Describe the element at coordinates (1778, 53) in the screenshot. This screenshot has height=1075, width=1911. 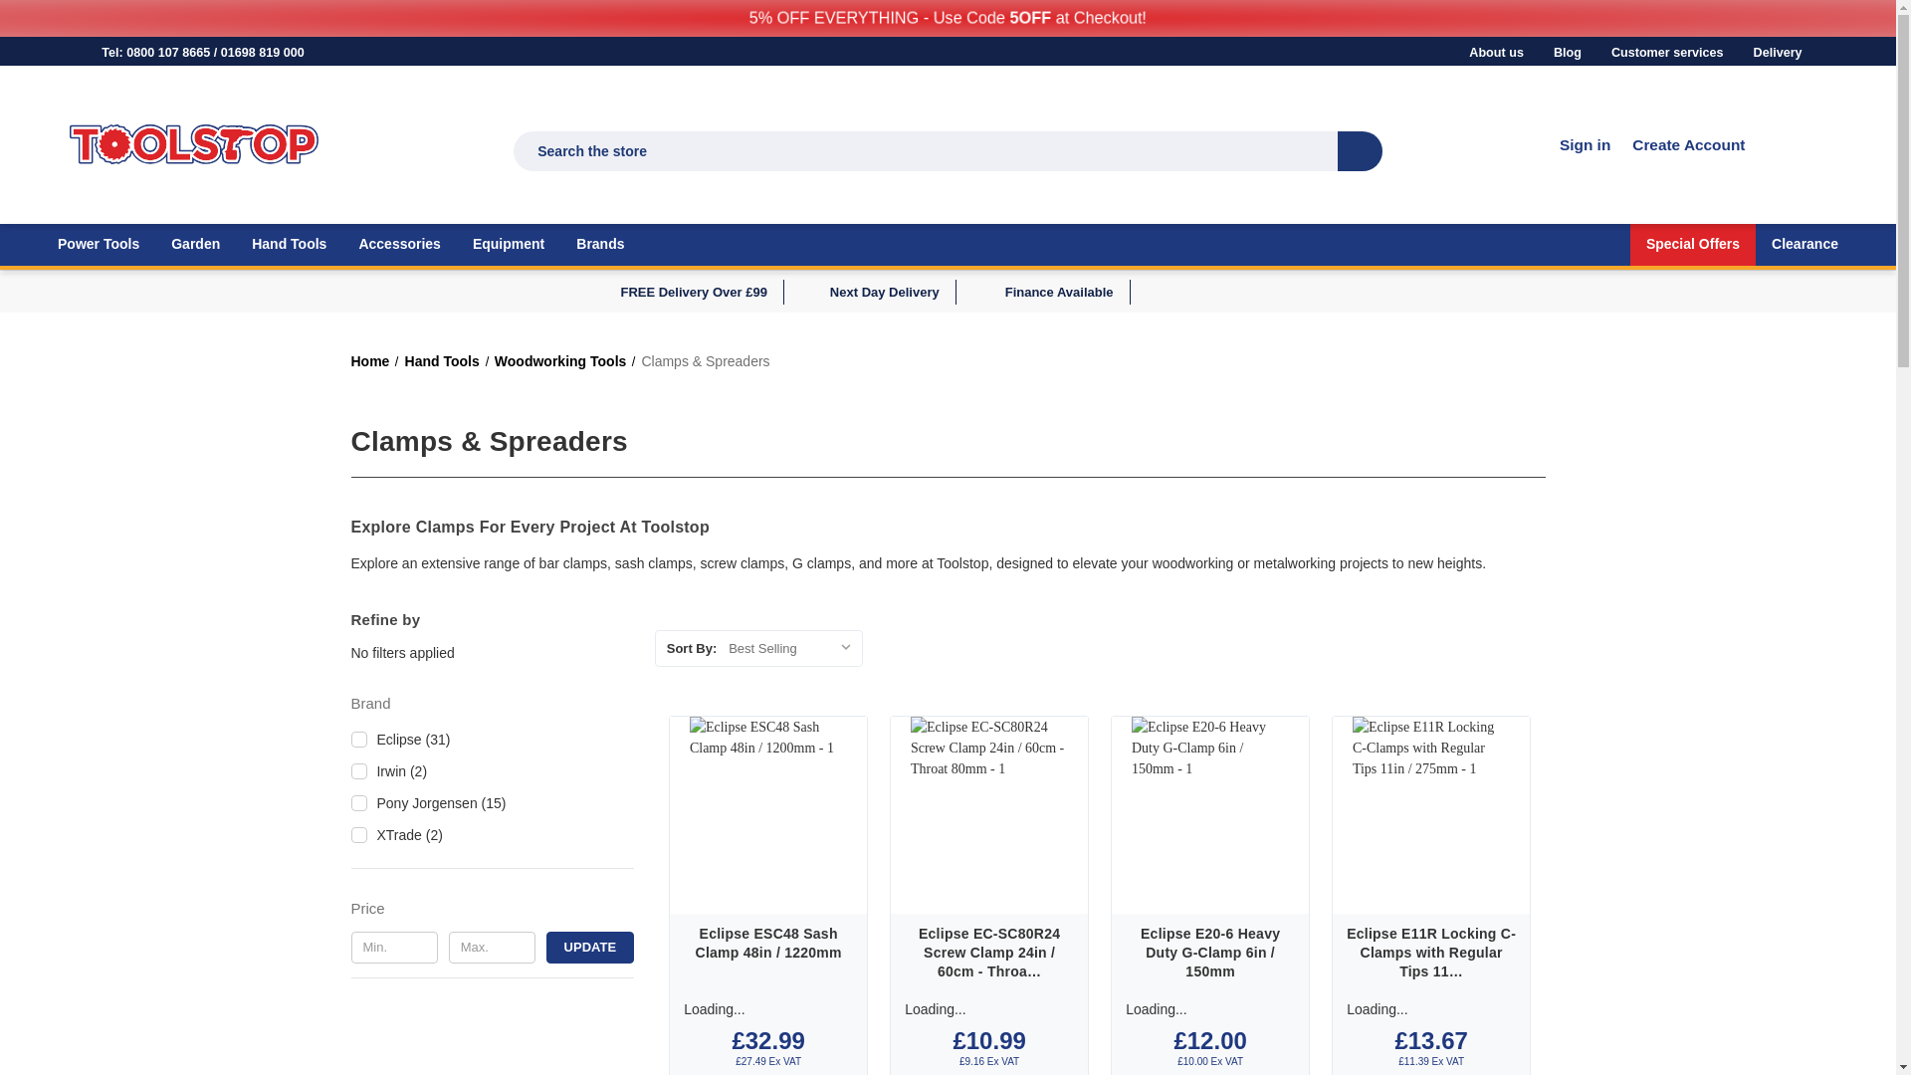
I see `Delivery` at that location.